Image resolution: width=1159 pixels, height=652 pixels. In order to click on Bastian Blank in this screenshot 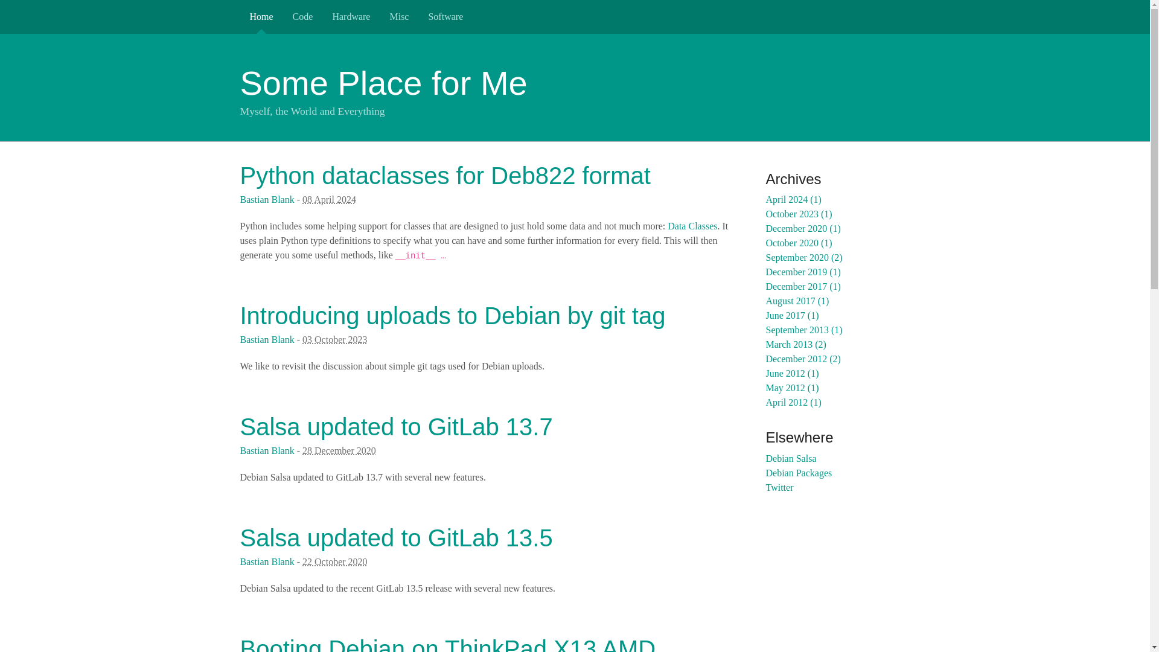, I will do `click(267, 199)`.